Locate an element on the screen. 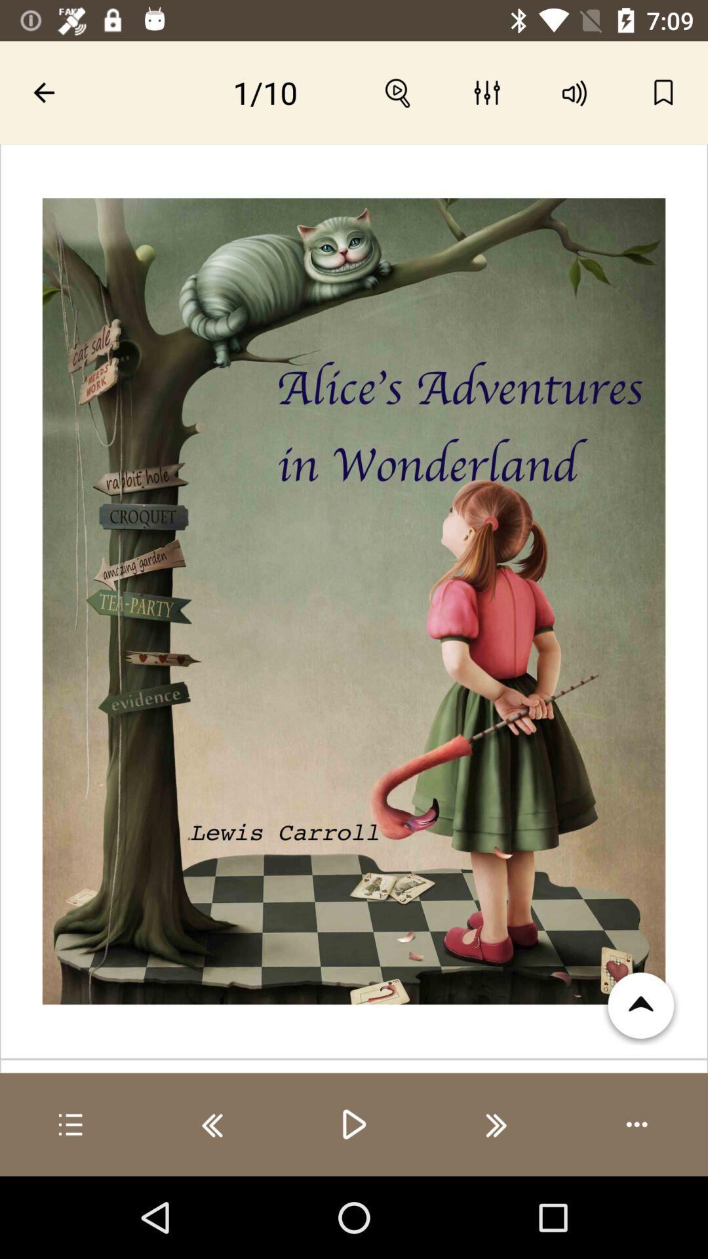  bookmark option is located at coordinates (663, 92).